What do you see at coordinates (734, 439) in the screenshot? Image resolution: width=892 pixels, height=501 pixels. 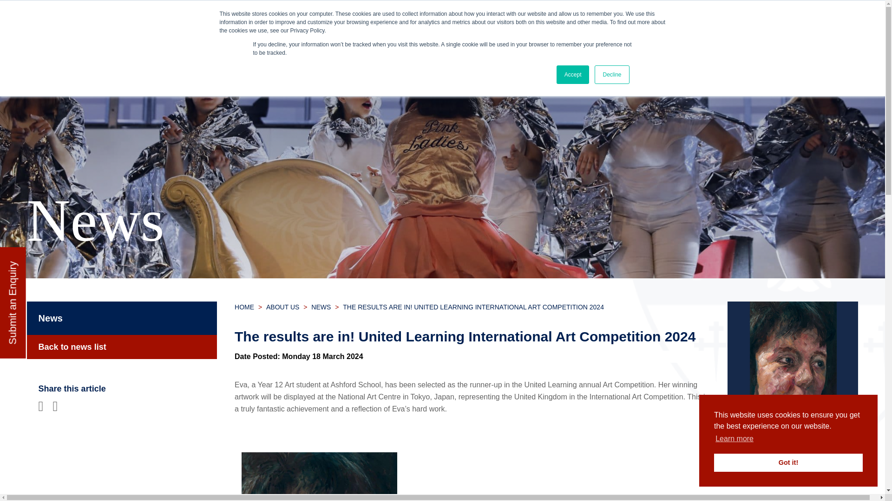 I see `Learn more` at bounding box center [734, 439].